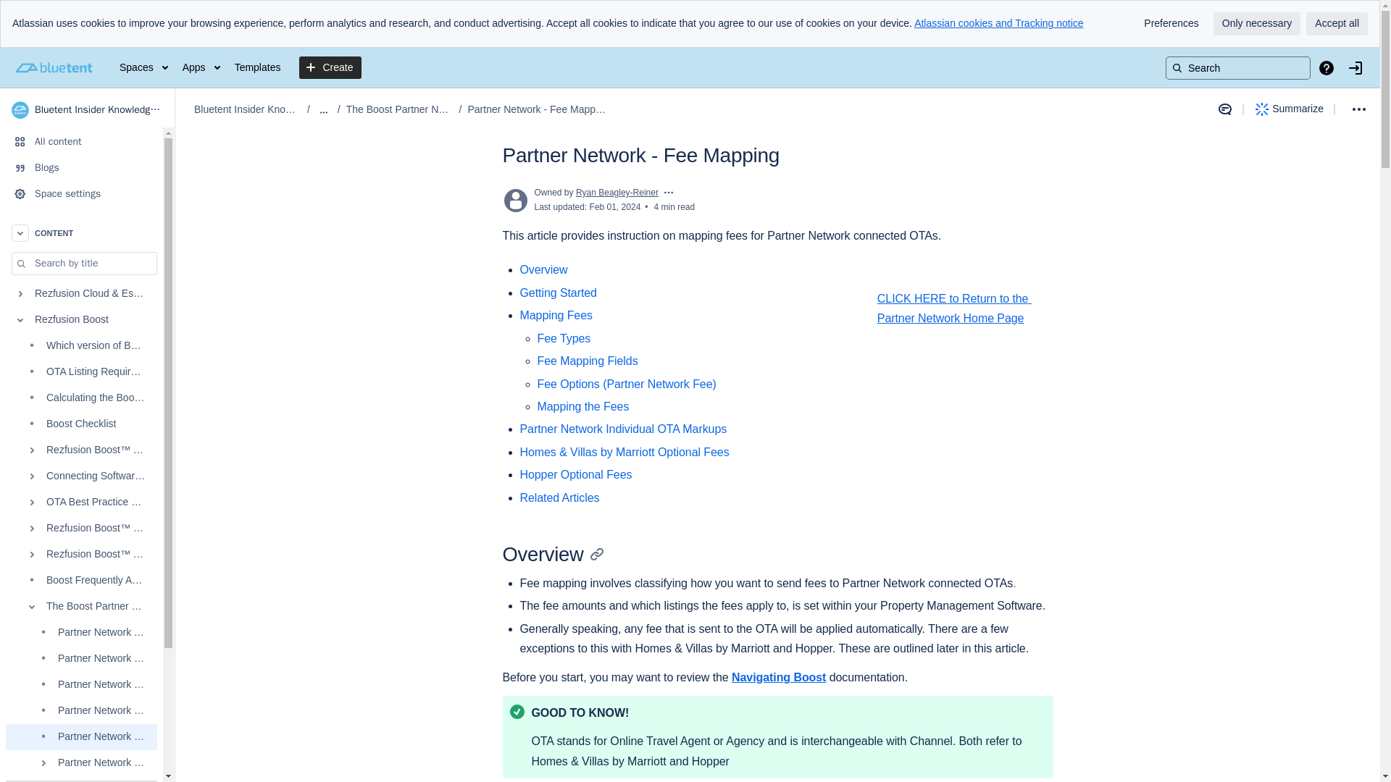  I want to click on All content, so click(81, 142).